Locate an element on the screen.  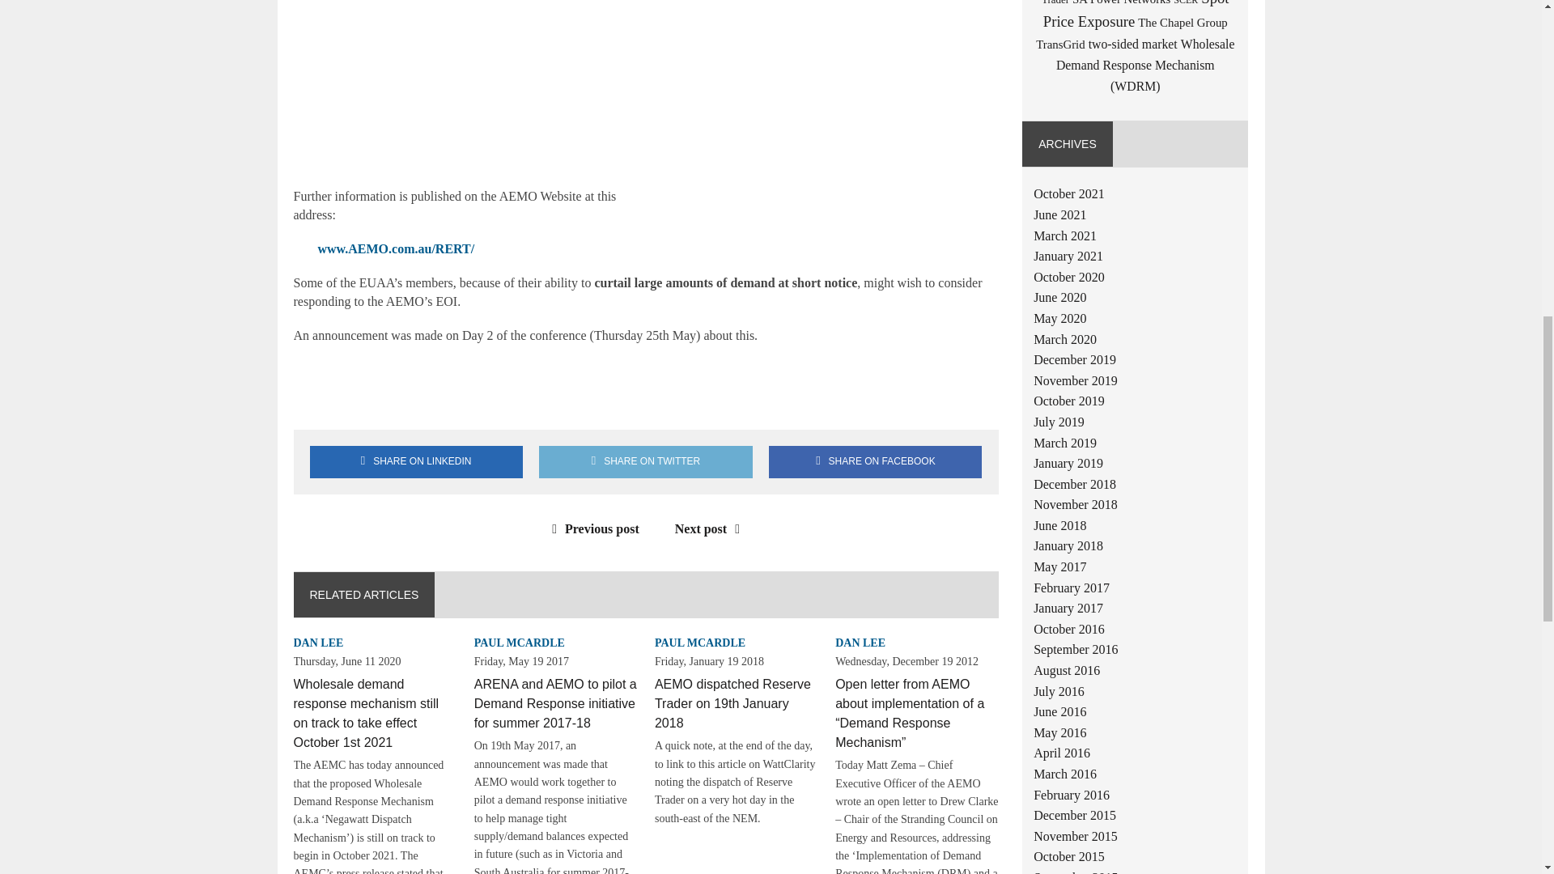
Previous post is located at coordinates (591, 528).